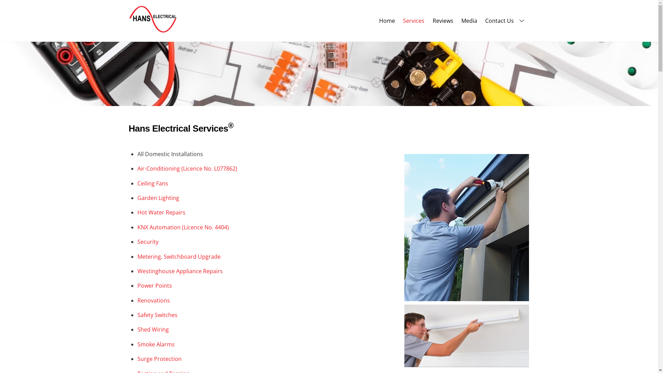 This screenshot has width=663, height=373. Describe the element at coordinates (506, 21) in the screenshot. I see `Contact Us` at that location.